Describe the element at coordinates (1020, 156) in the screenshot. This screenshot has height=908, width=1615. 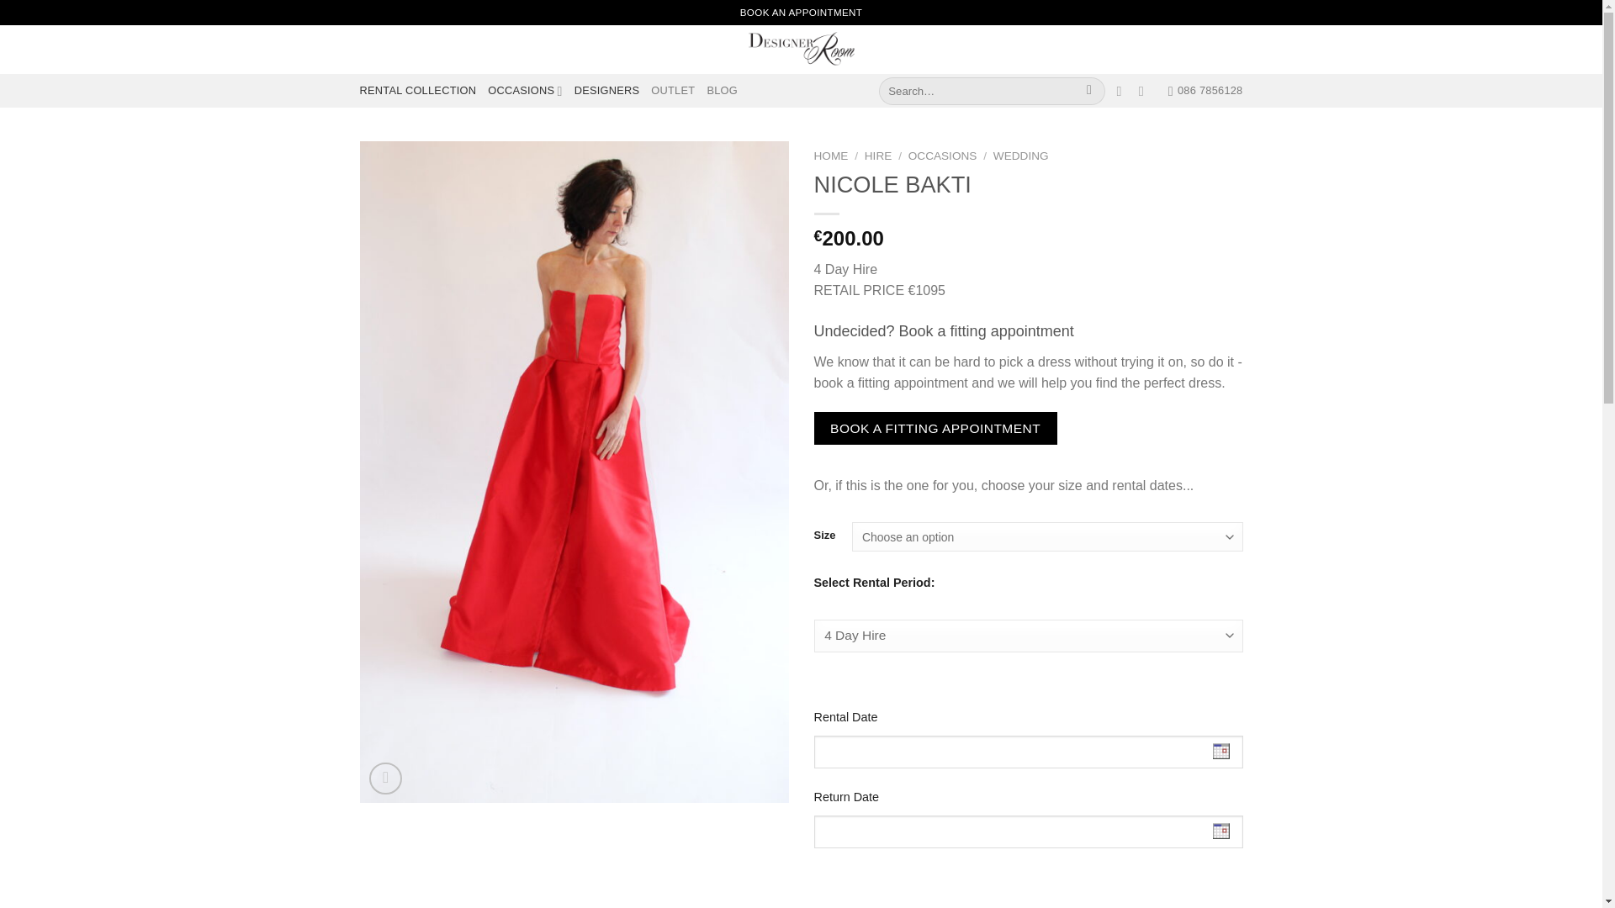
I see `WEDDING` at that location.